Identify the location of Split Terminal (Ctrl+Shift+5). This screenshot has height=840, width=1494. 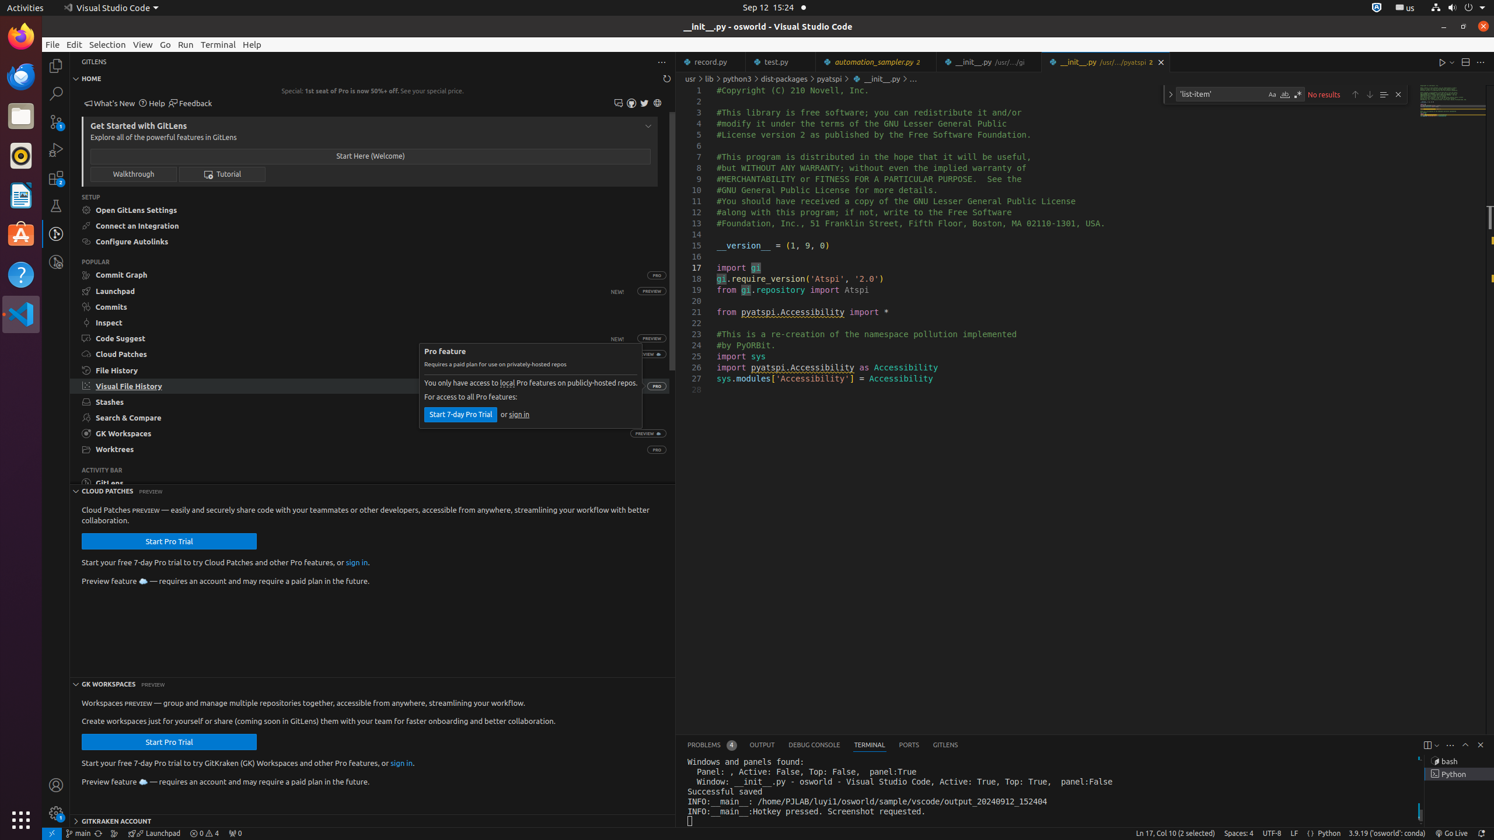
(1427, 745).